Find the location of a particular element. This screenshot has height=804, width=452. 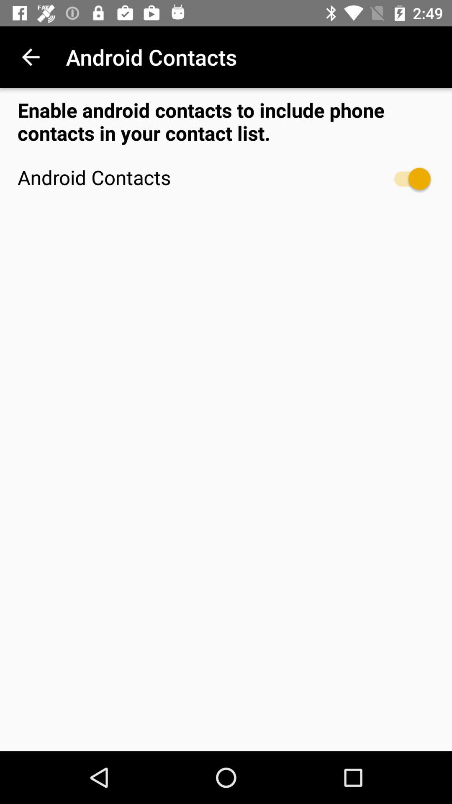

turn on icon to the left of android contacts is located at coordinates (31, 57).